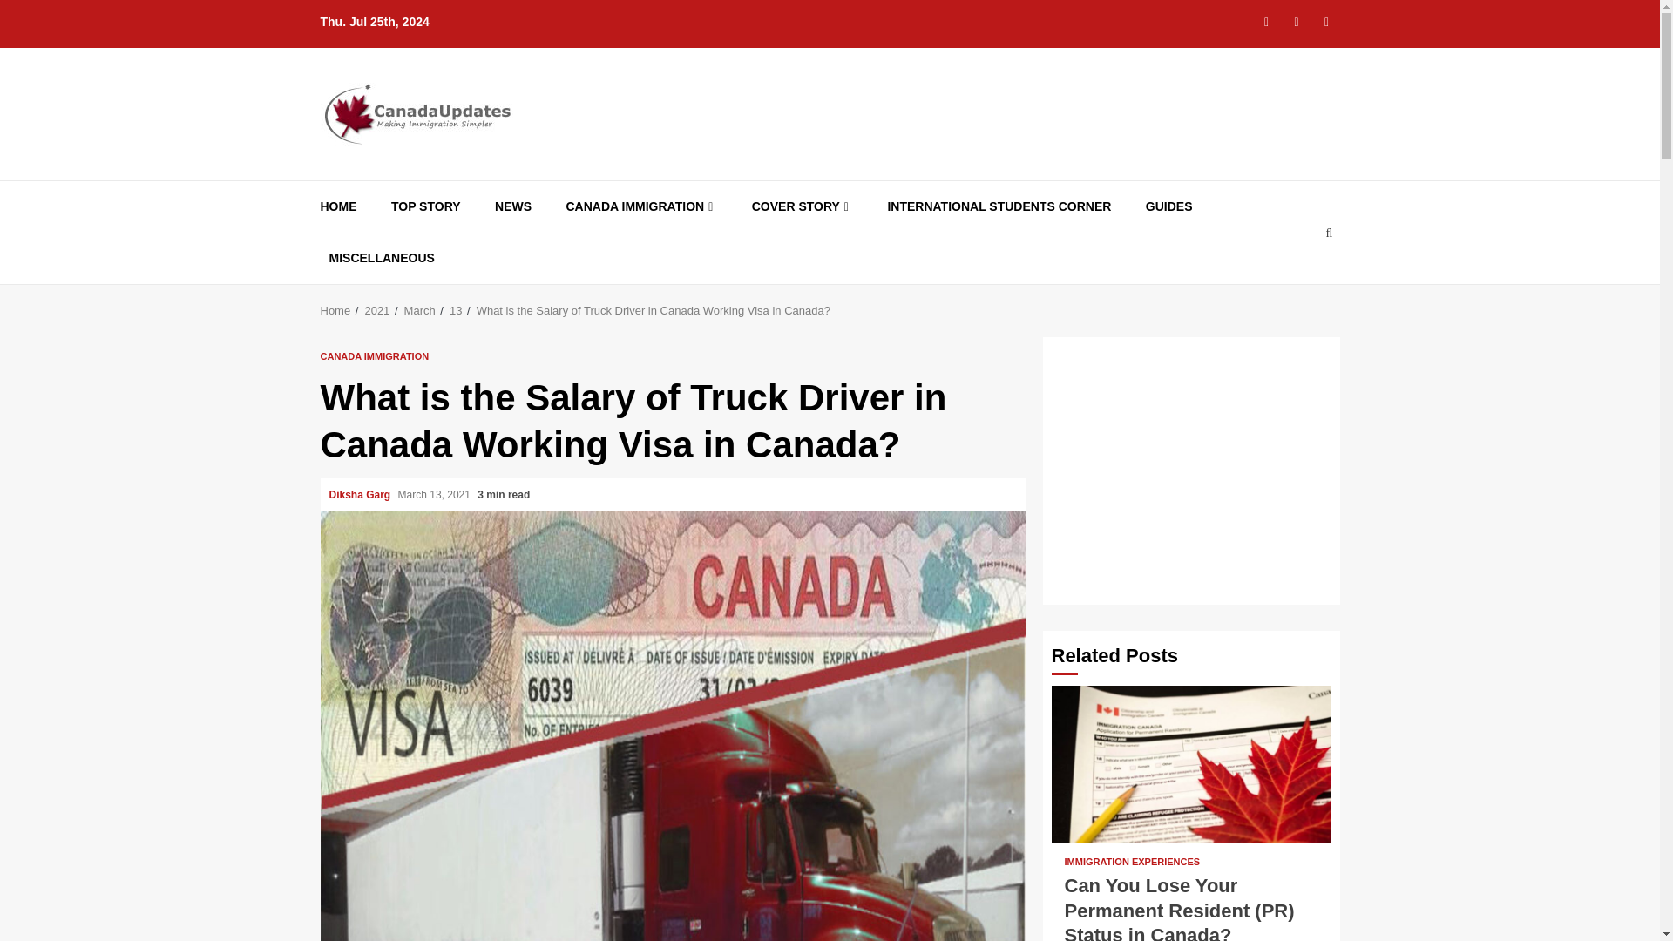  Describe the element at coordinates (426, 206) in the screenshot. I see `TOP STORY` at that location.